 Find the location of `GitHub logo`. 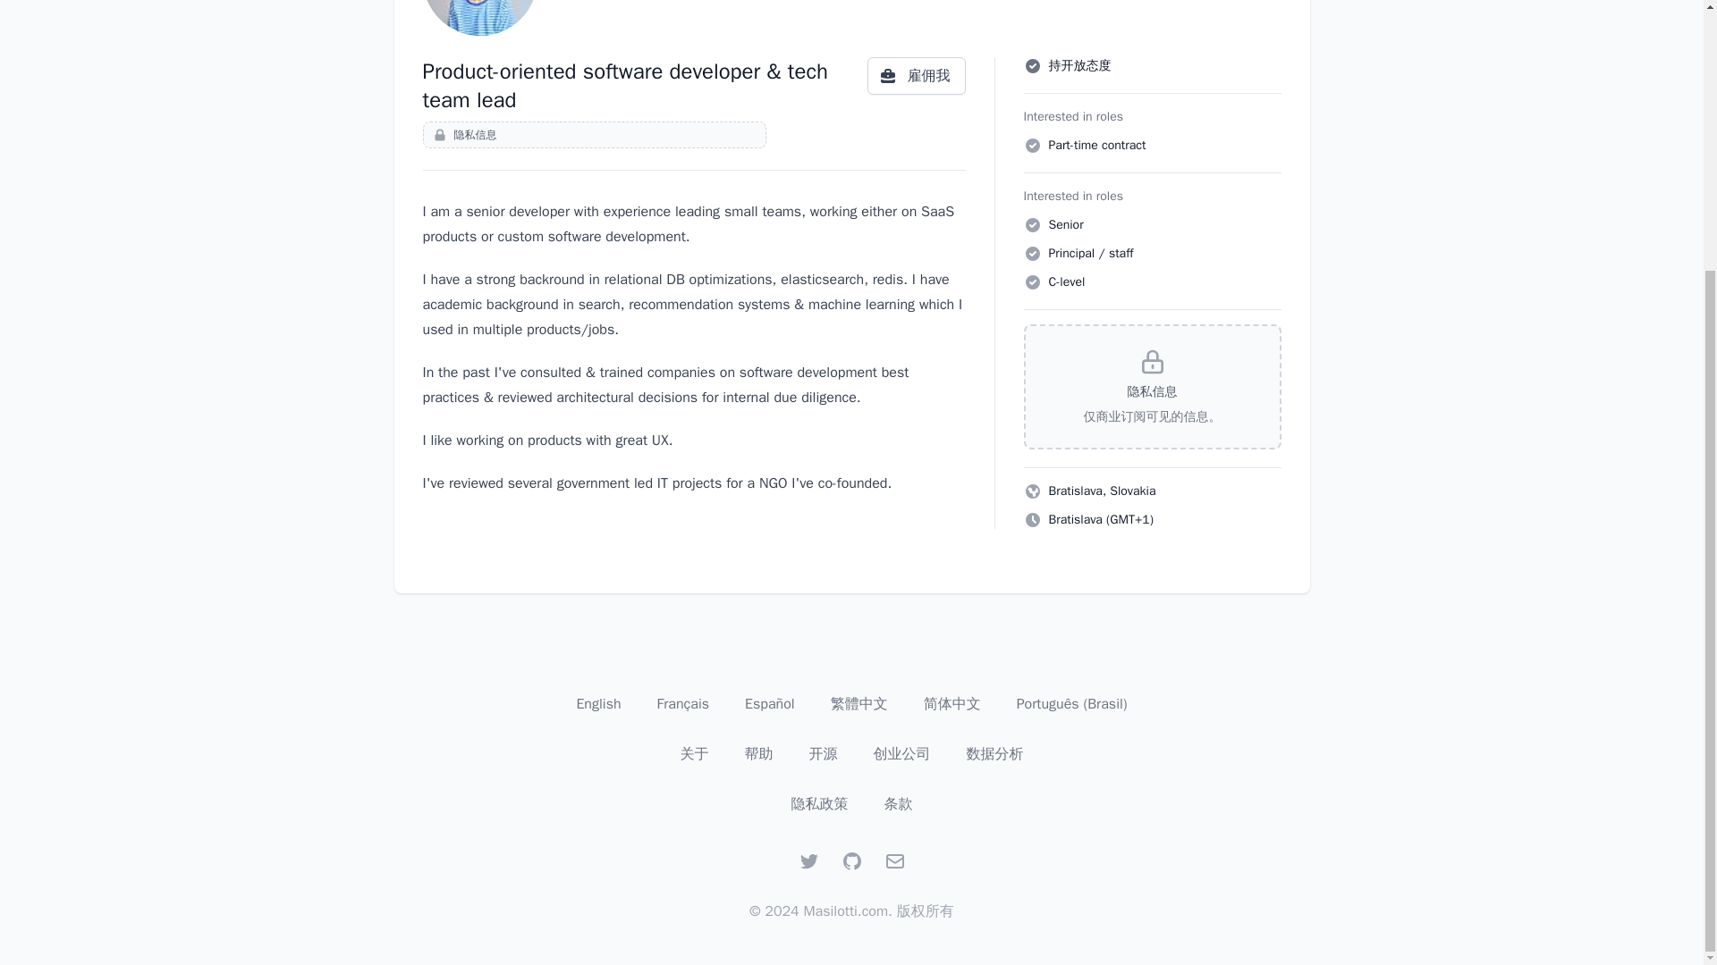

GitHub logo is located at coordinates (851, 861).